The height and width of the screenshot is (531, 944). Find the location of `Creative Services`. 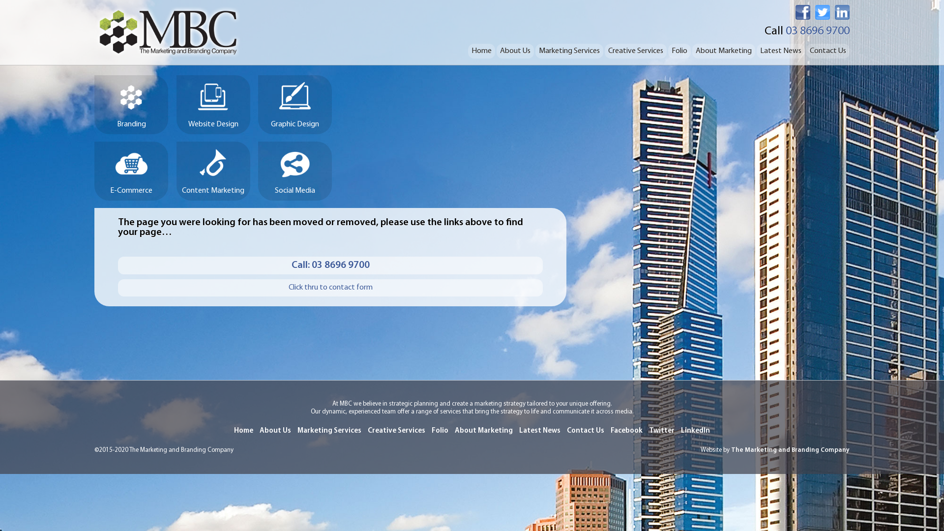

Creative Services is located at coordinates (636, 51).